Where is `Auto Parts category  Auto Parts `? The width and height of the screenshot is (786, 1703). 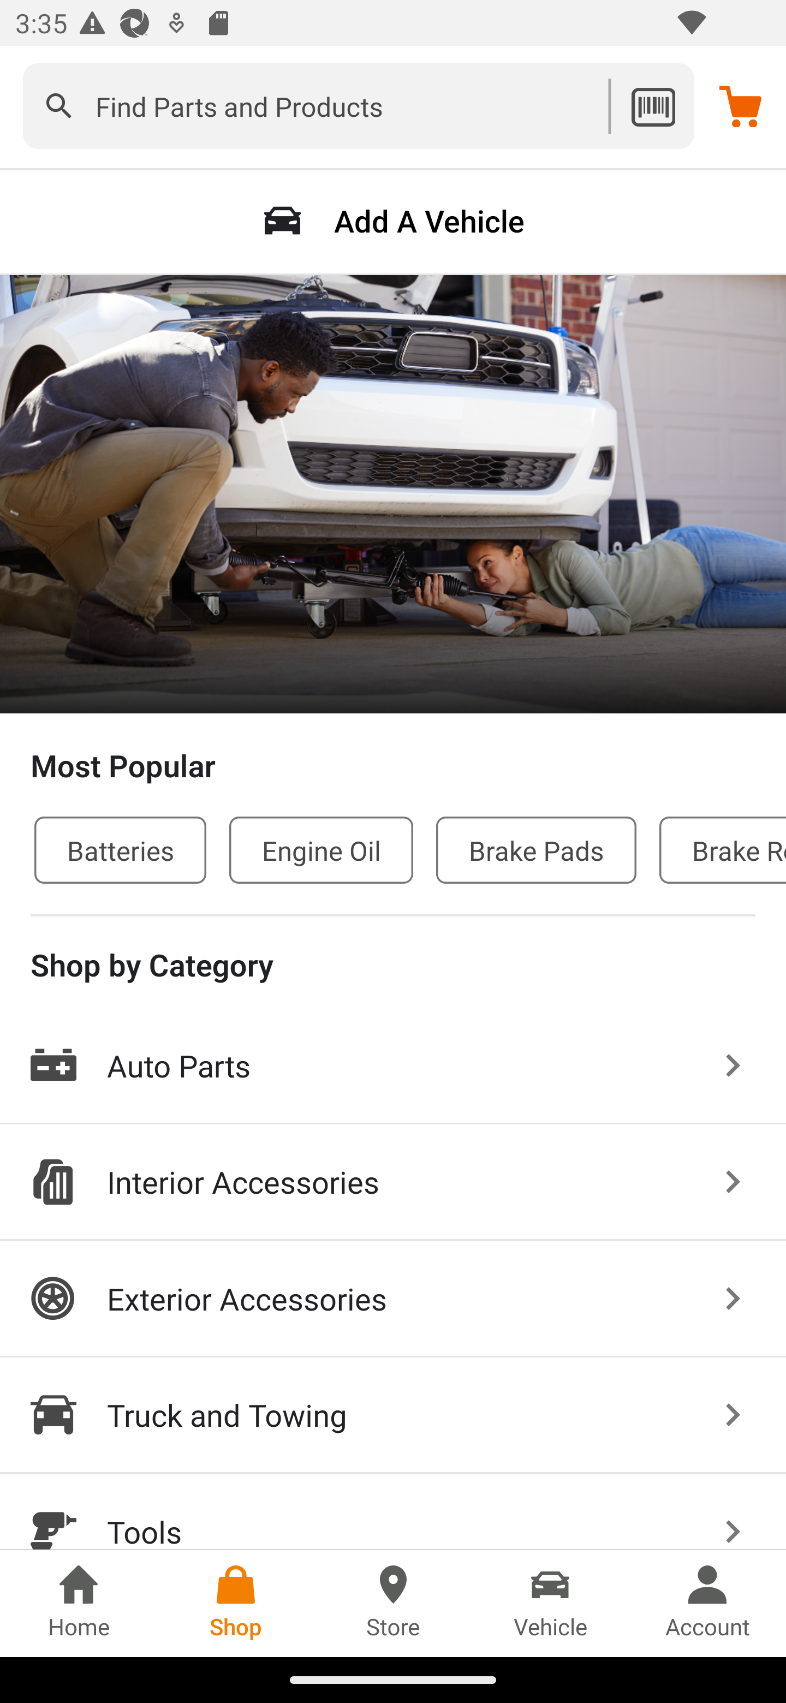 Auto Parts category  Auto Parts  is located at coordinates (393, 1066).